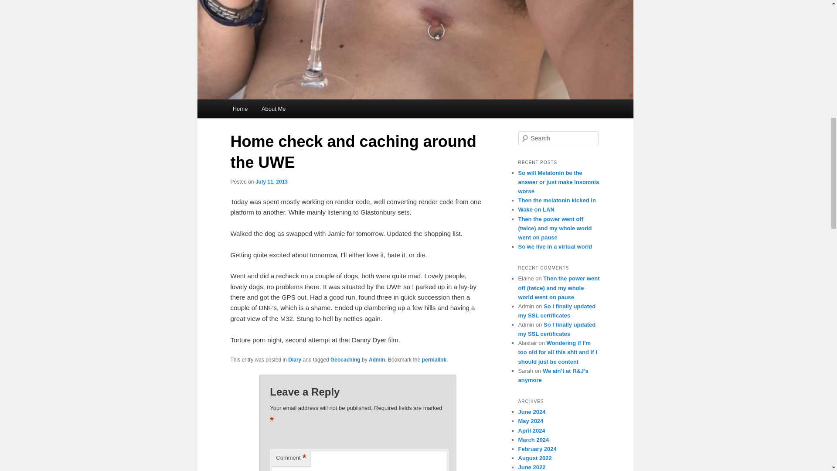 This screenshot has width=837, height=471. I want to click on permalink, so click(434, 359).